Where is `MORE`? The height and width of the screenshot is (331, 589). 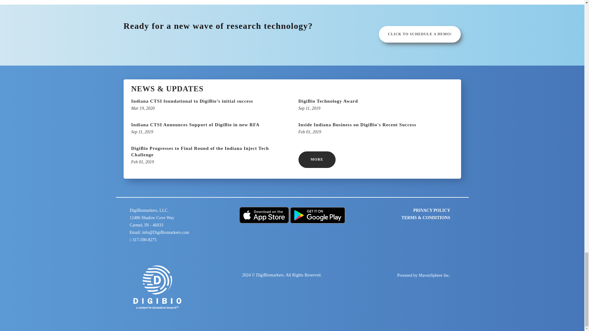 MORE is located at coordinates (317, 159).